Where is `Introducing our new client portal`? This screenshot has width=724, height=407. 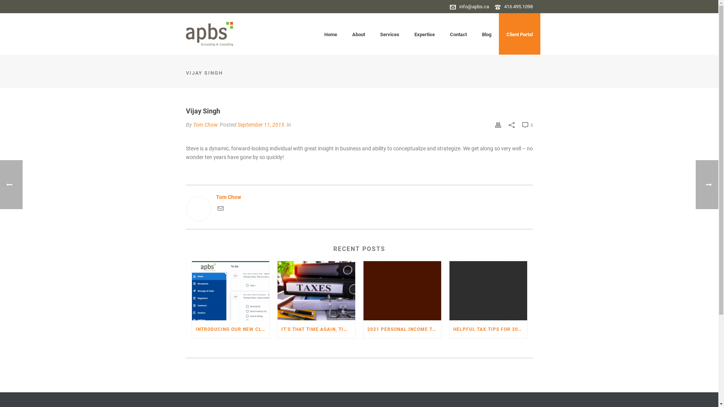
Introducing our new client portal is located at coordinates (230, 291).